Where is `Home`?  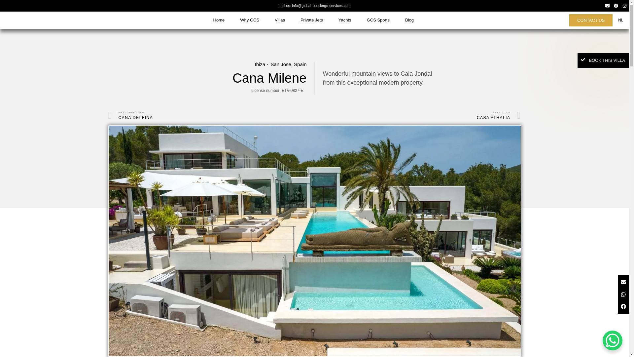
Home is located at coordinates (219, 20).